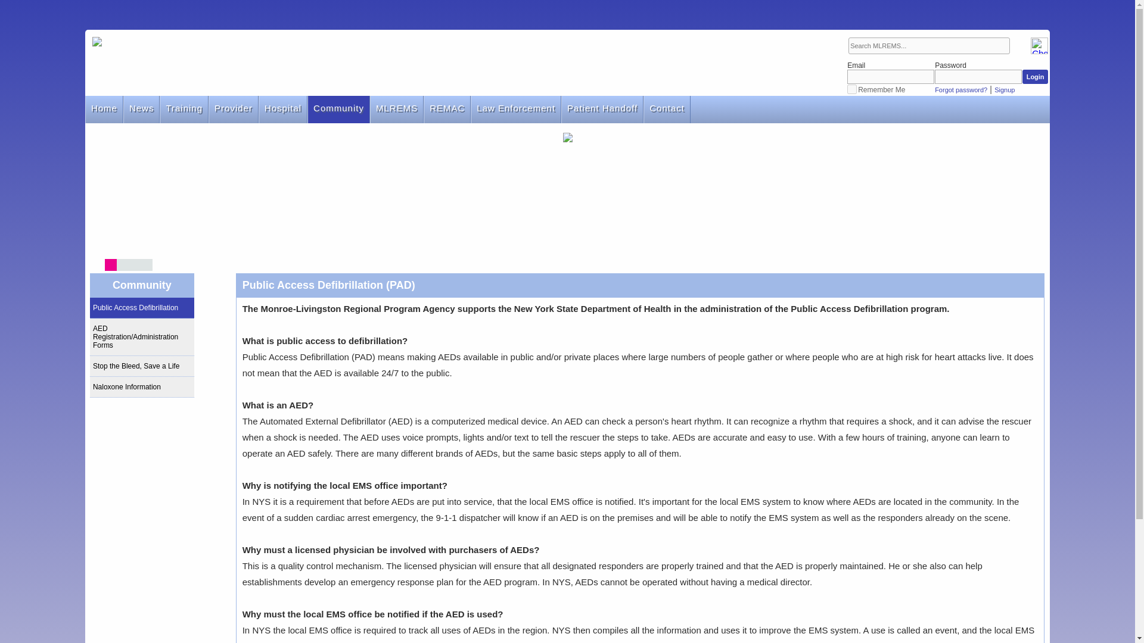  What do you see at coordinates (234, 110) in the screenshot?
I see `Provider` at bounding box center [234, 110].